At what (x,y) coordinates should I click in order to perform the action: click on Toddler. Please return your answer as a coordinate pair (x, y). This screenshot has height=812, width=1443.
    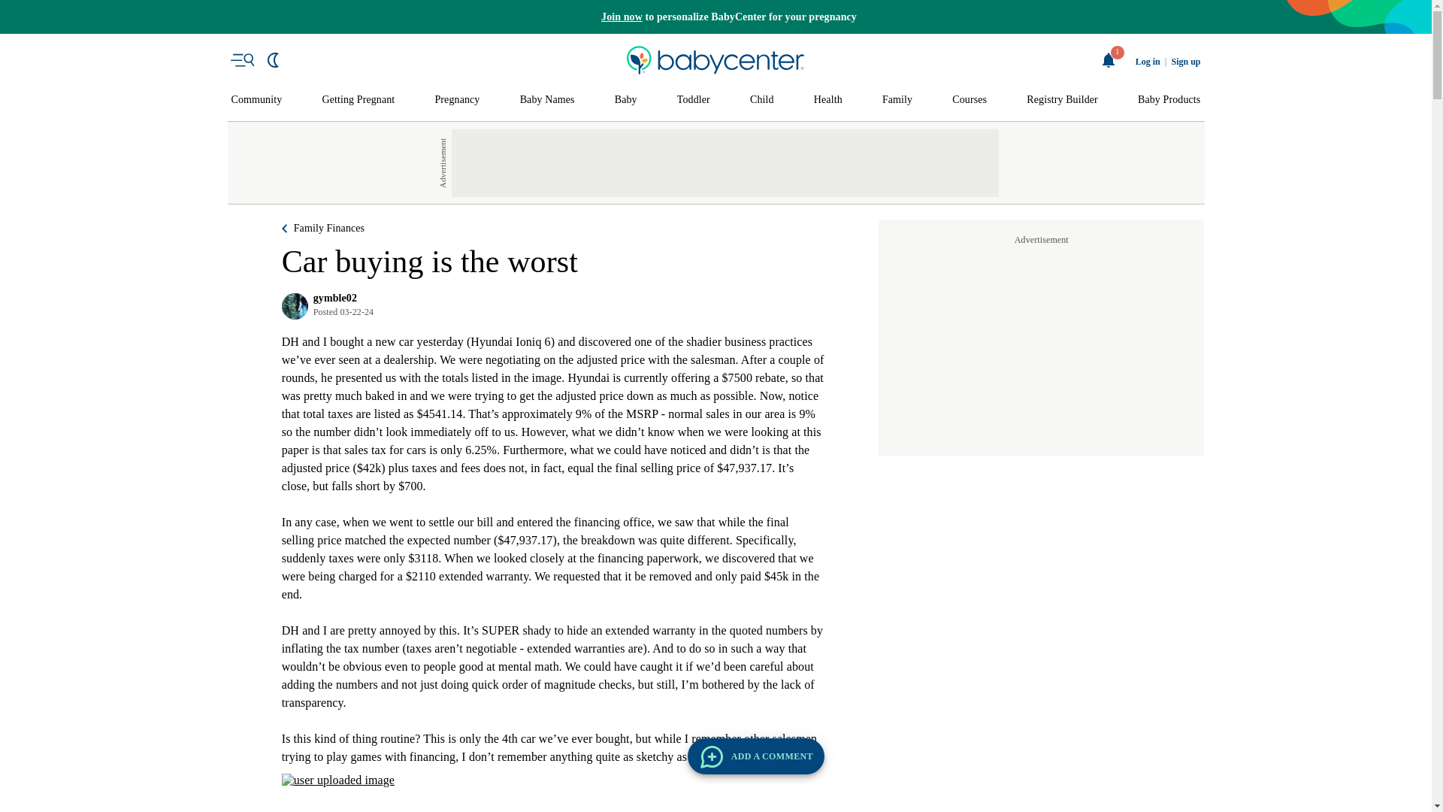
    Looking at the image, I should click on (693, 100).